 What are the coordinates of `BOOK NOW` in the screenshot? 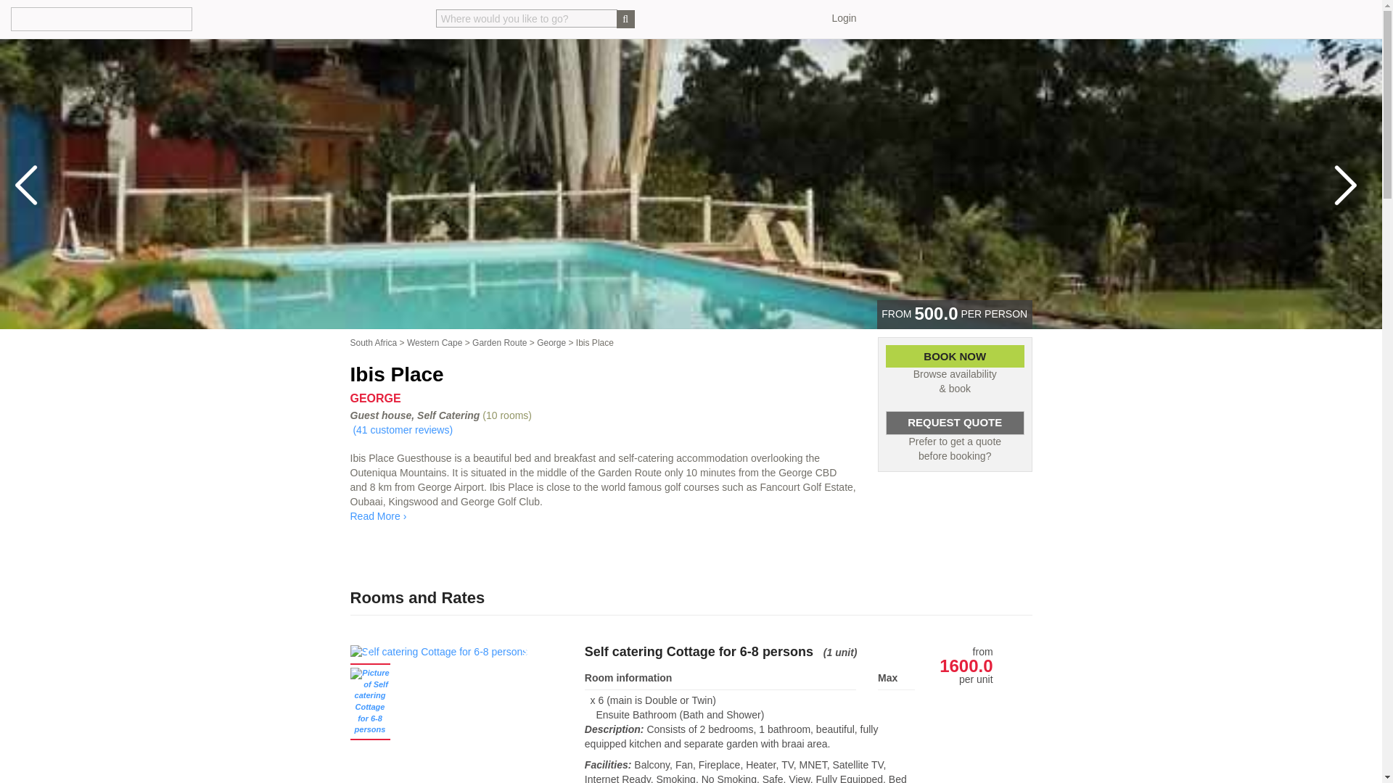 It's located at (955, 356).